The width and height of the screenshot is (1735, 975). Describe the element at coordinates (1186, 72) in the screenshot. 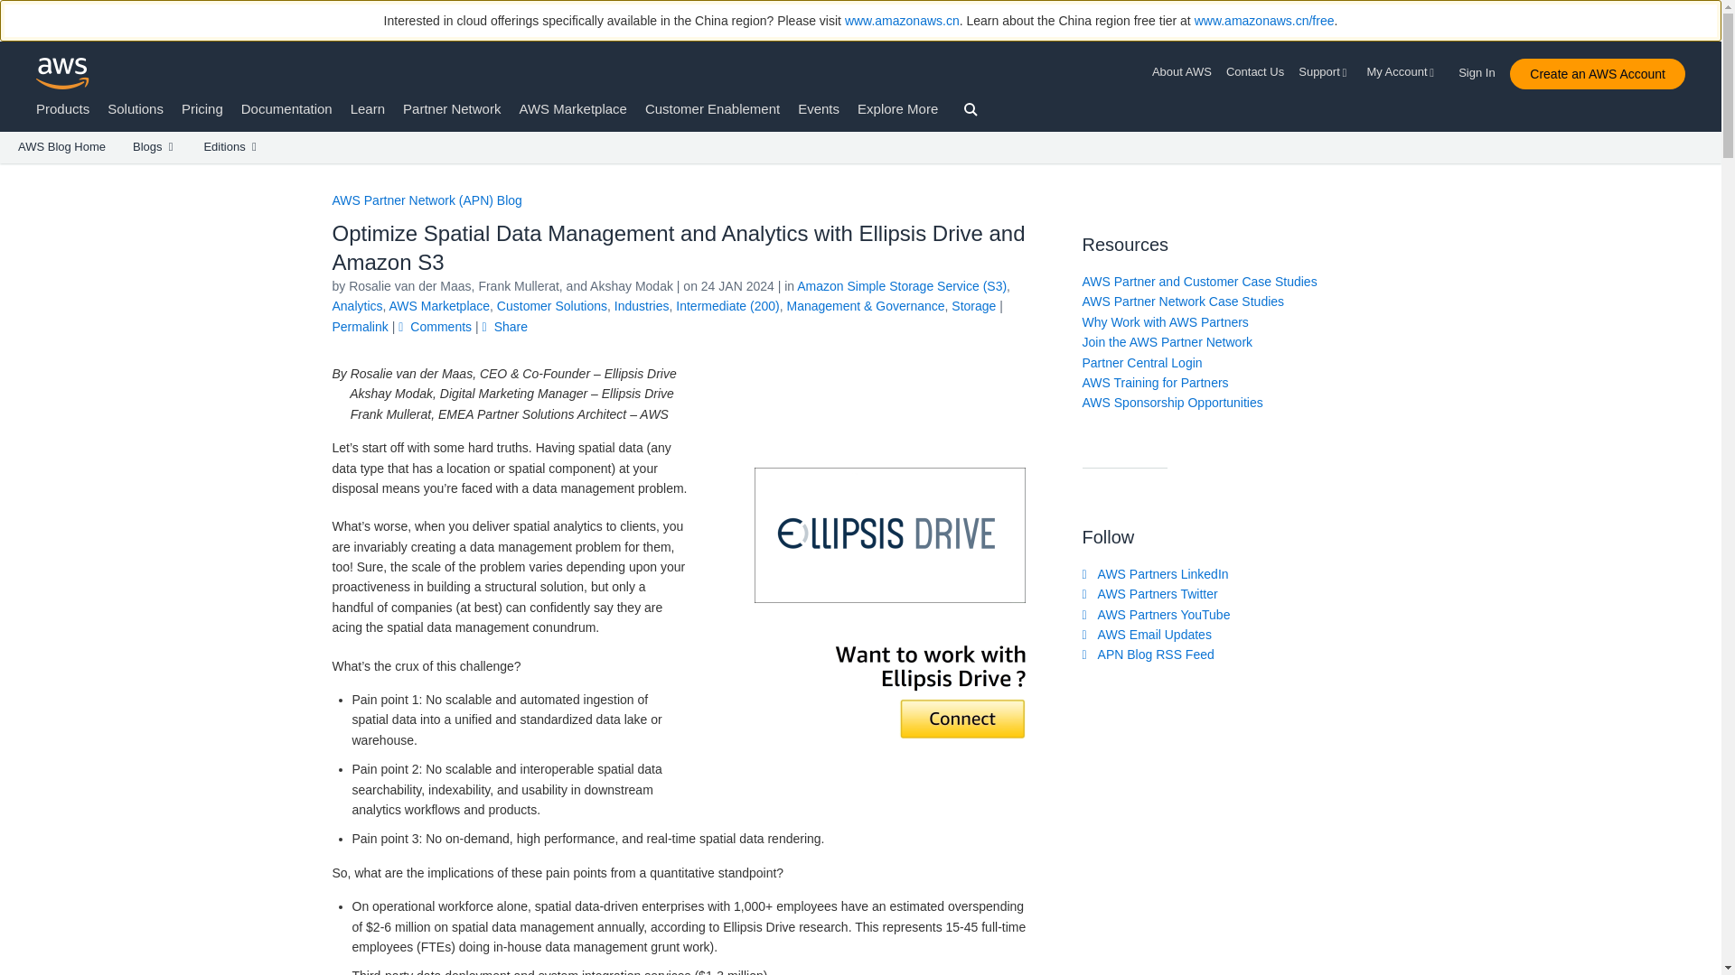

I see `About AWS` at that location.